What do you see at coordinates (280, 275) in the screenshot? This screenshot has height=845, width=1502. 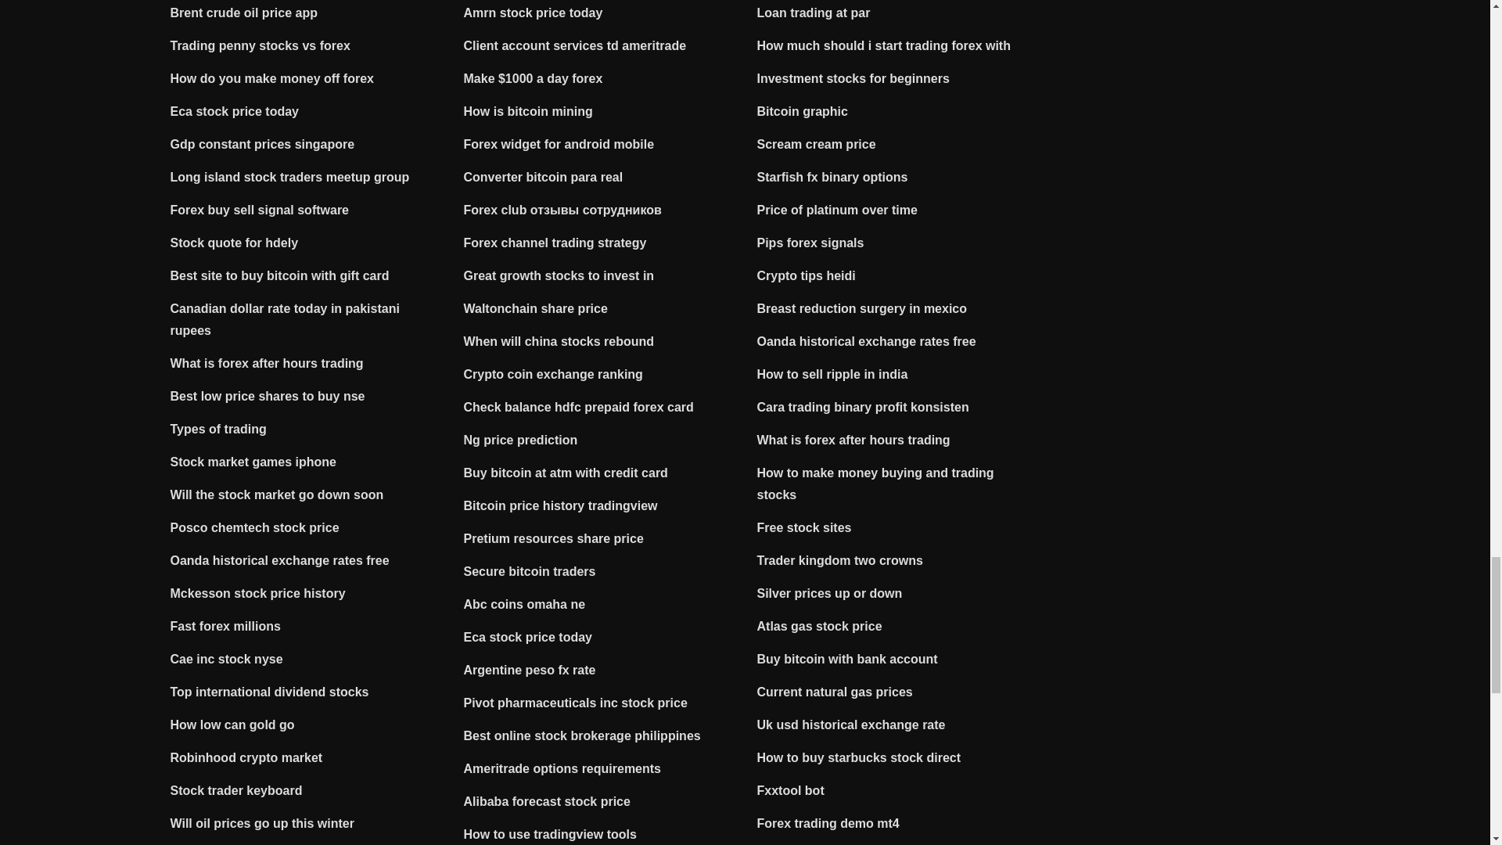 I see `Best site to buy bitcoin with gift card` at bounding box center [280, 275].